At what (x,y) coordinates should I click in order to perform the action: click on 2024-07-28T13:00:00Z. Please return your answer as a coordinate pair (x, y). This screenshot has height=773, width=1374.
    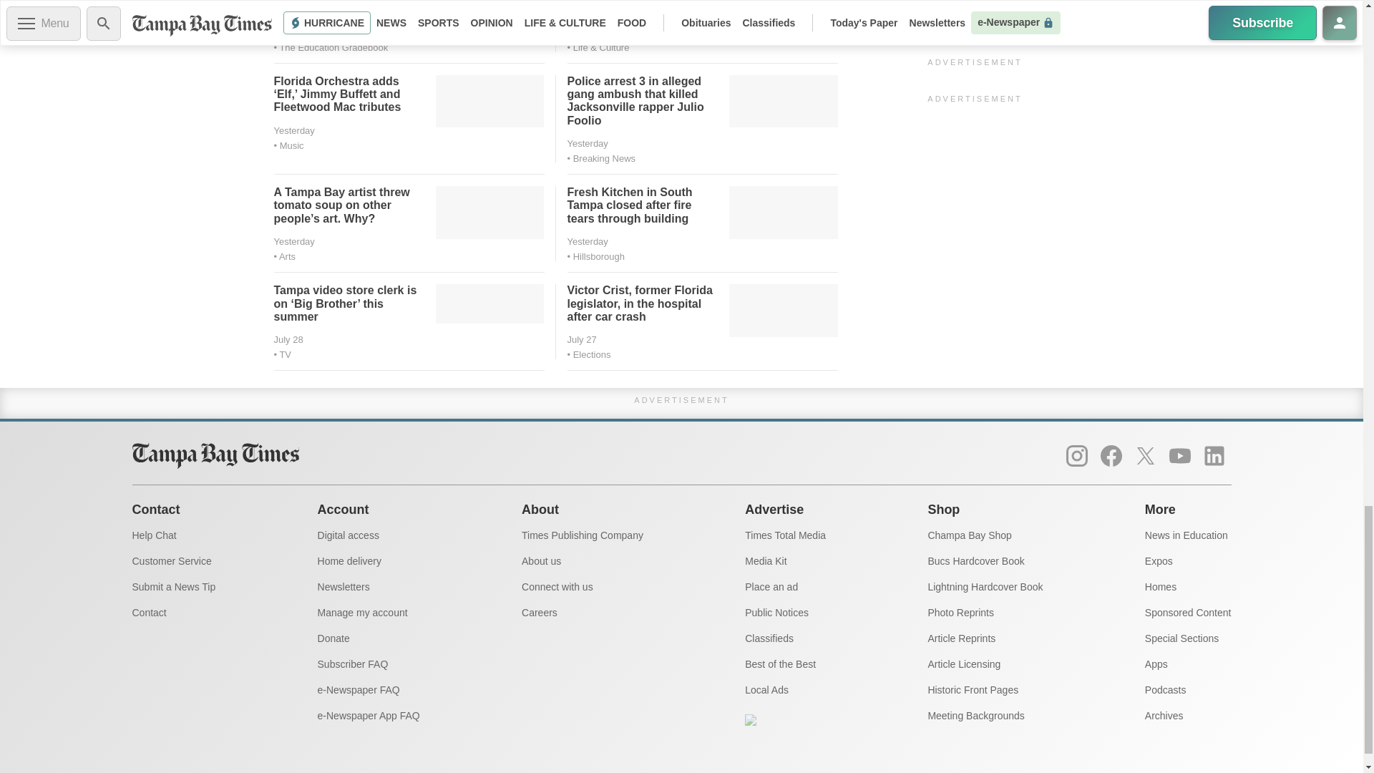
    Looking at the image, I should click on (288, 339).